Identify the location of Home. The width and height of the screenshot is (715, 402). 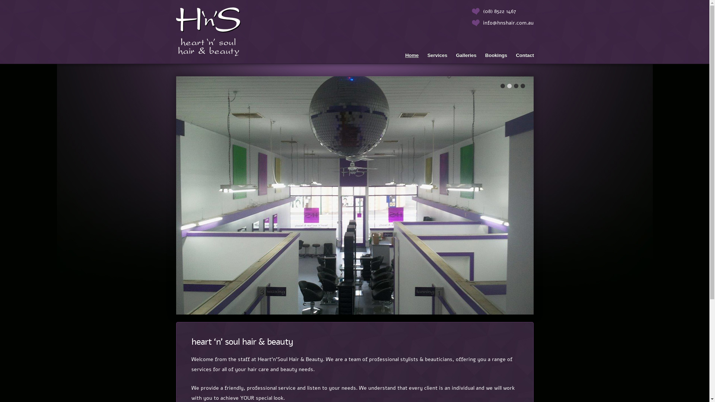
(412, 55).